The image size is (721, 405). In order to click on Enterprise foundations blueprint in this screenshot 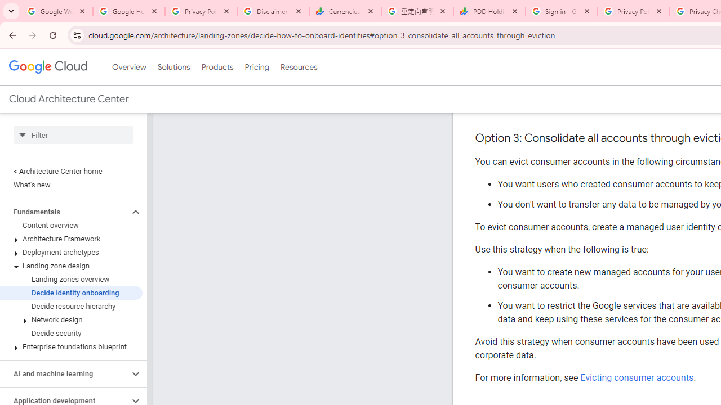, I will do `click(71, 346)`.